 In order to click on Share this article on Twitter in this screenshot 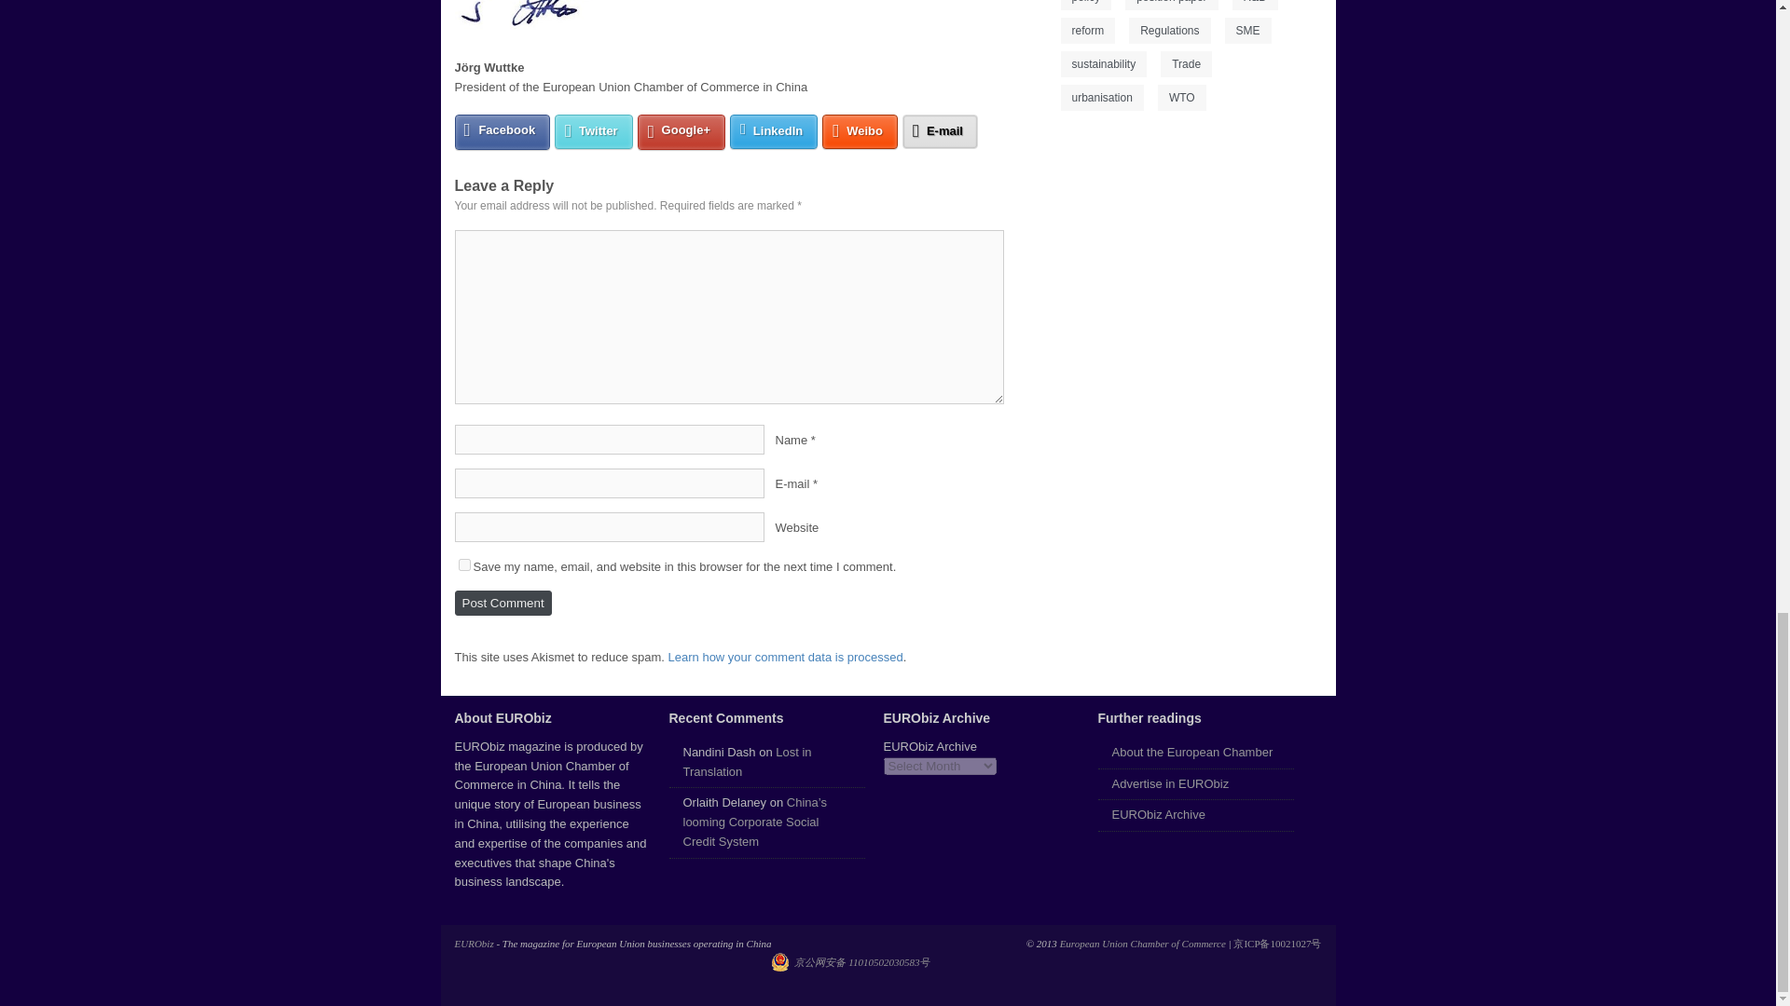, I will do `click(594, 131)`.